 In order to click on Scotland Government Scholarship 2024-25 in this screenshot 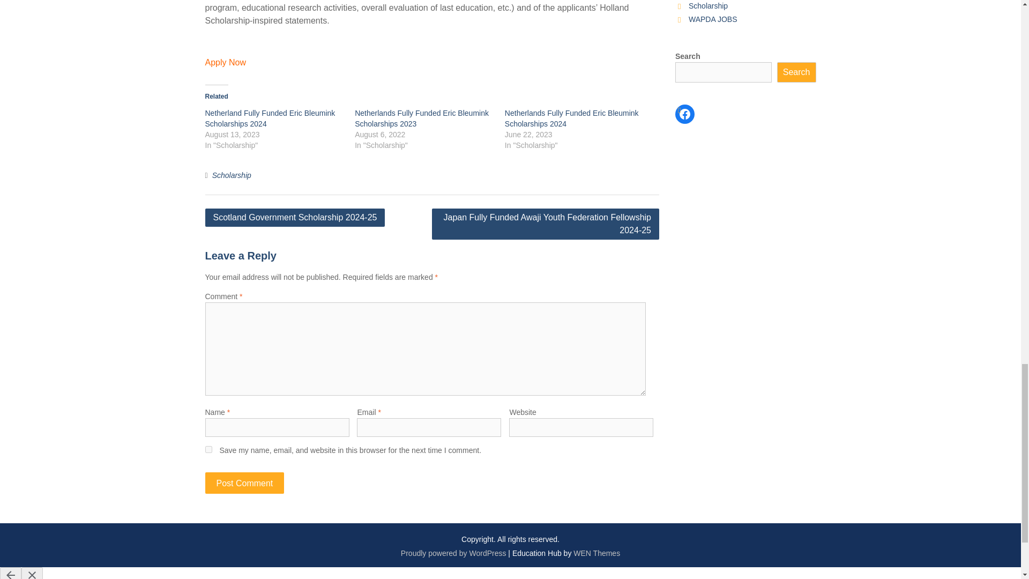, I will do `click(295, 218)`.